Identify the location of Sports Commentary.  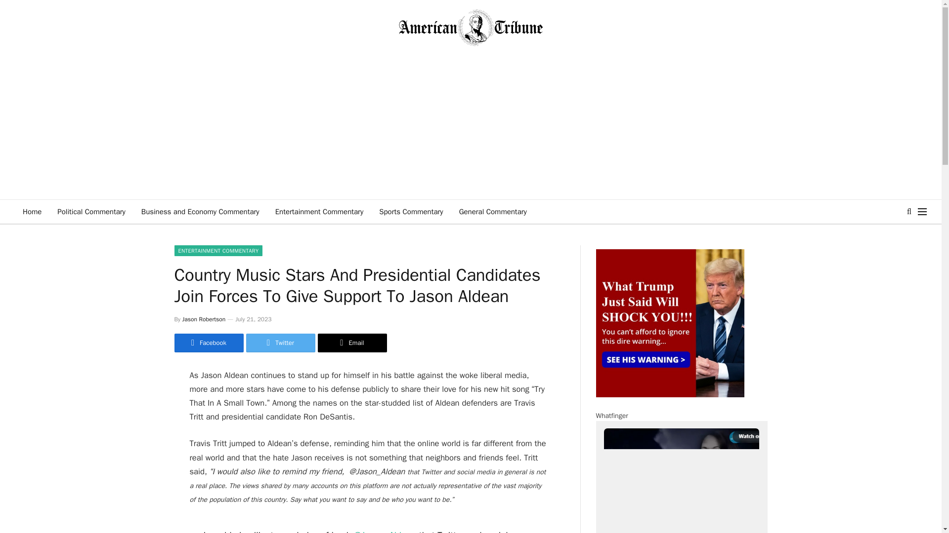
(411, 211).